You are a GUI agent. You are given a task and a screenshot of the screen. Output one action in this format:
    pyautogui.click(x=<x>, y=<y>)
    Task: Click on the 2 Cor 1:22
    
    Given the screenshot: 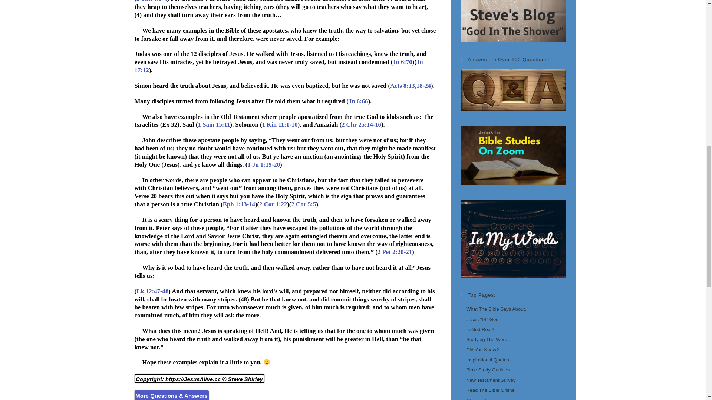 What is the action you would take?
    pyautogui.click(x=273, y=204)
    